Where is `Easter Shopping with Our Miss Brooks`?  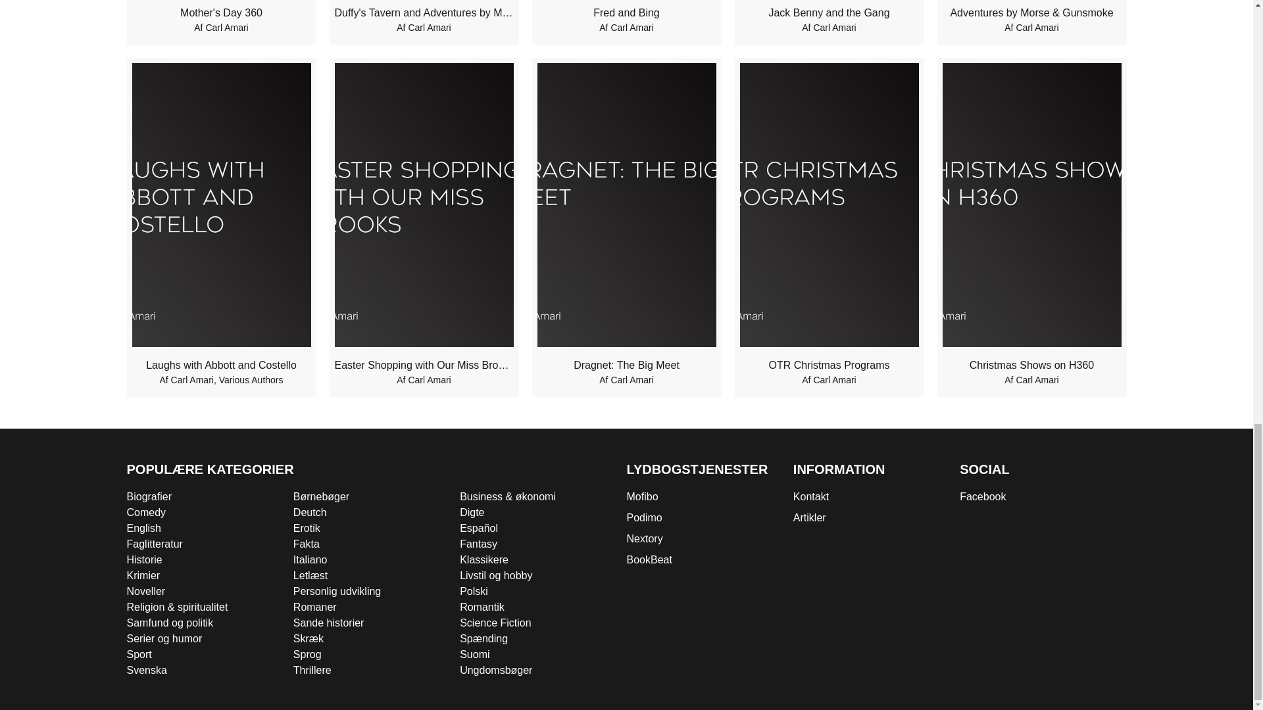 Easter Shopping with Our Miss Brooks is located at coordinates (424, 366).